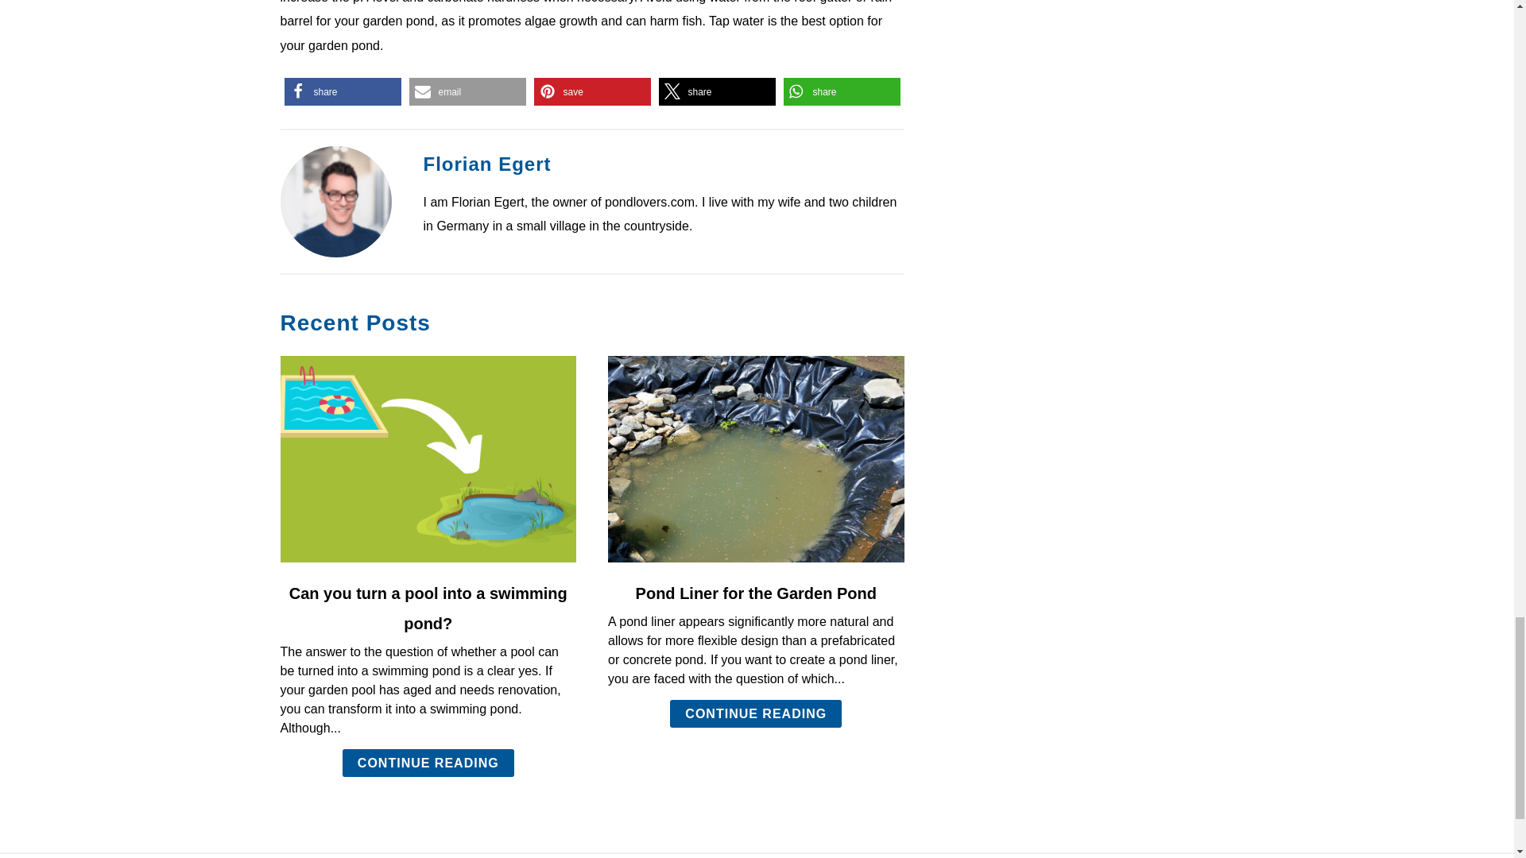 The image size is (1526, 858). I want to click on share , so click(342, 91).